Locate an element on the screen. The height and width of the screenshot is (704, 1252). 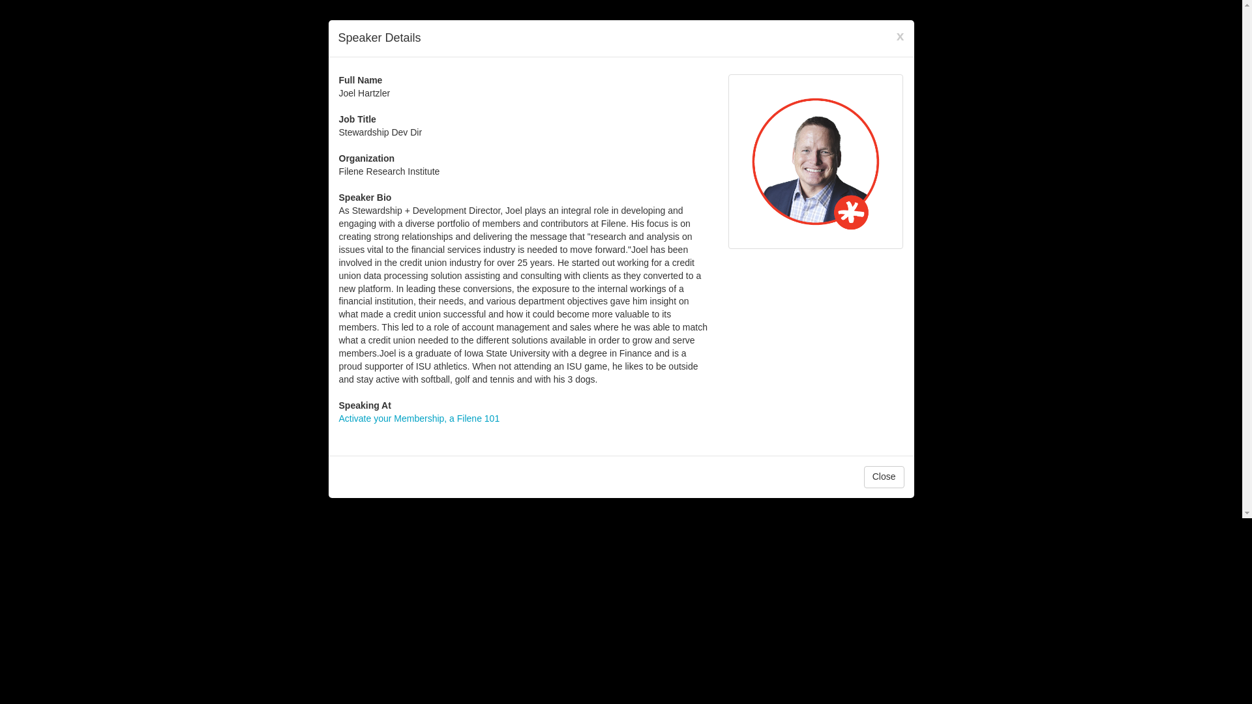
Activate your Membership, a Filene 101 is located at coordinates (419, 418).